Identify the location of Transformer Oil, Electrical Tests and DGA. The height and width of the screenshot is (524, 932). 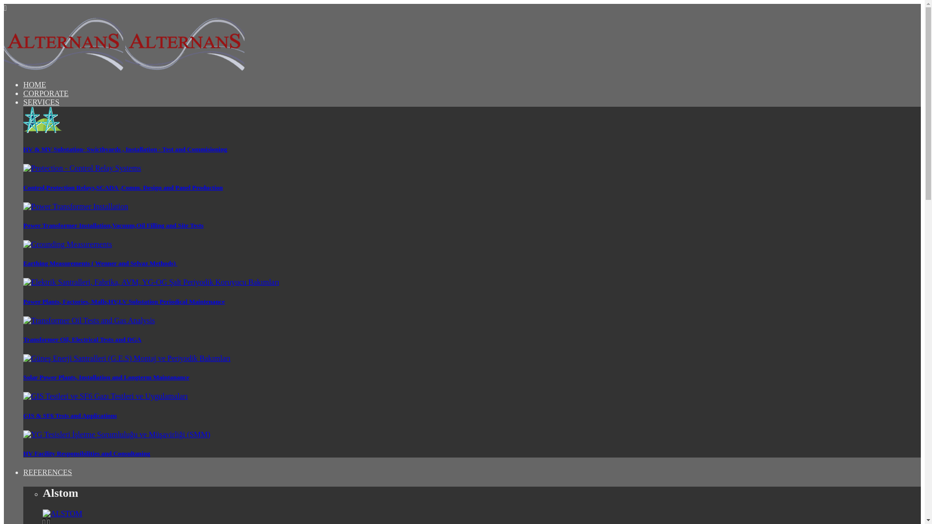
(83, 340).